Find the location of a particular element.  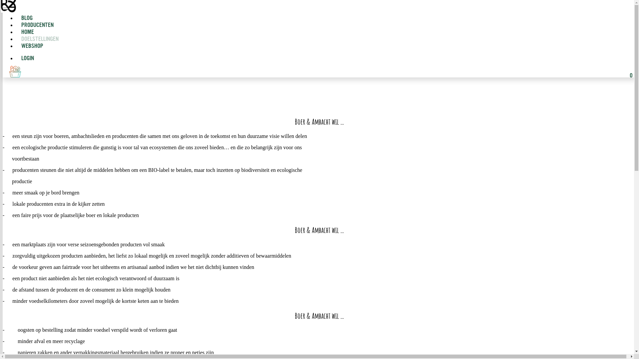

WEBSHOP is located at coordinates (30, 47).